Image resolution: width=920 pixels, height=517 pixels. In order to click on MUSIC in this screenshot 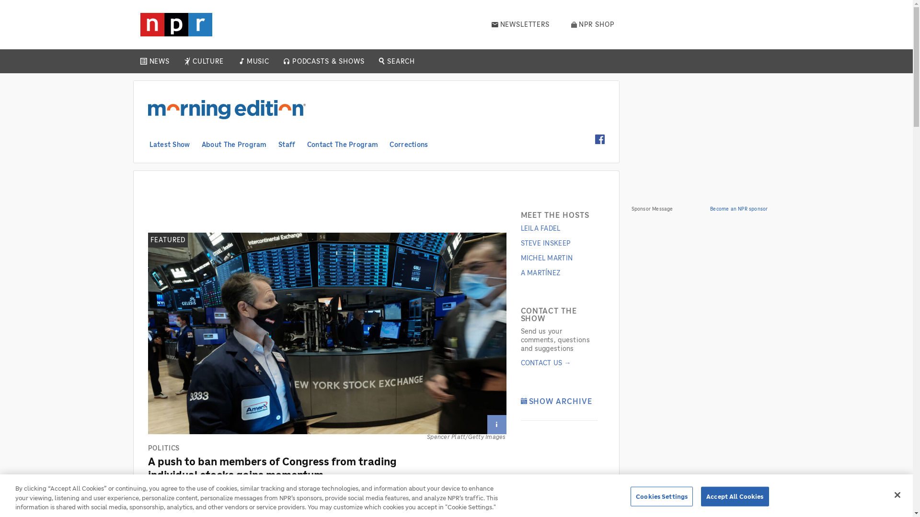, I will do `click(257, 61)`.